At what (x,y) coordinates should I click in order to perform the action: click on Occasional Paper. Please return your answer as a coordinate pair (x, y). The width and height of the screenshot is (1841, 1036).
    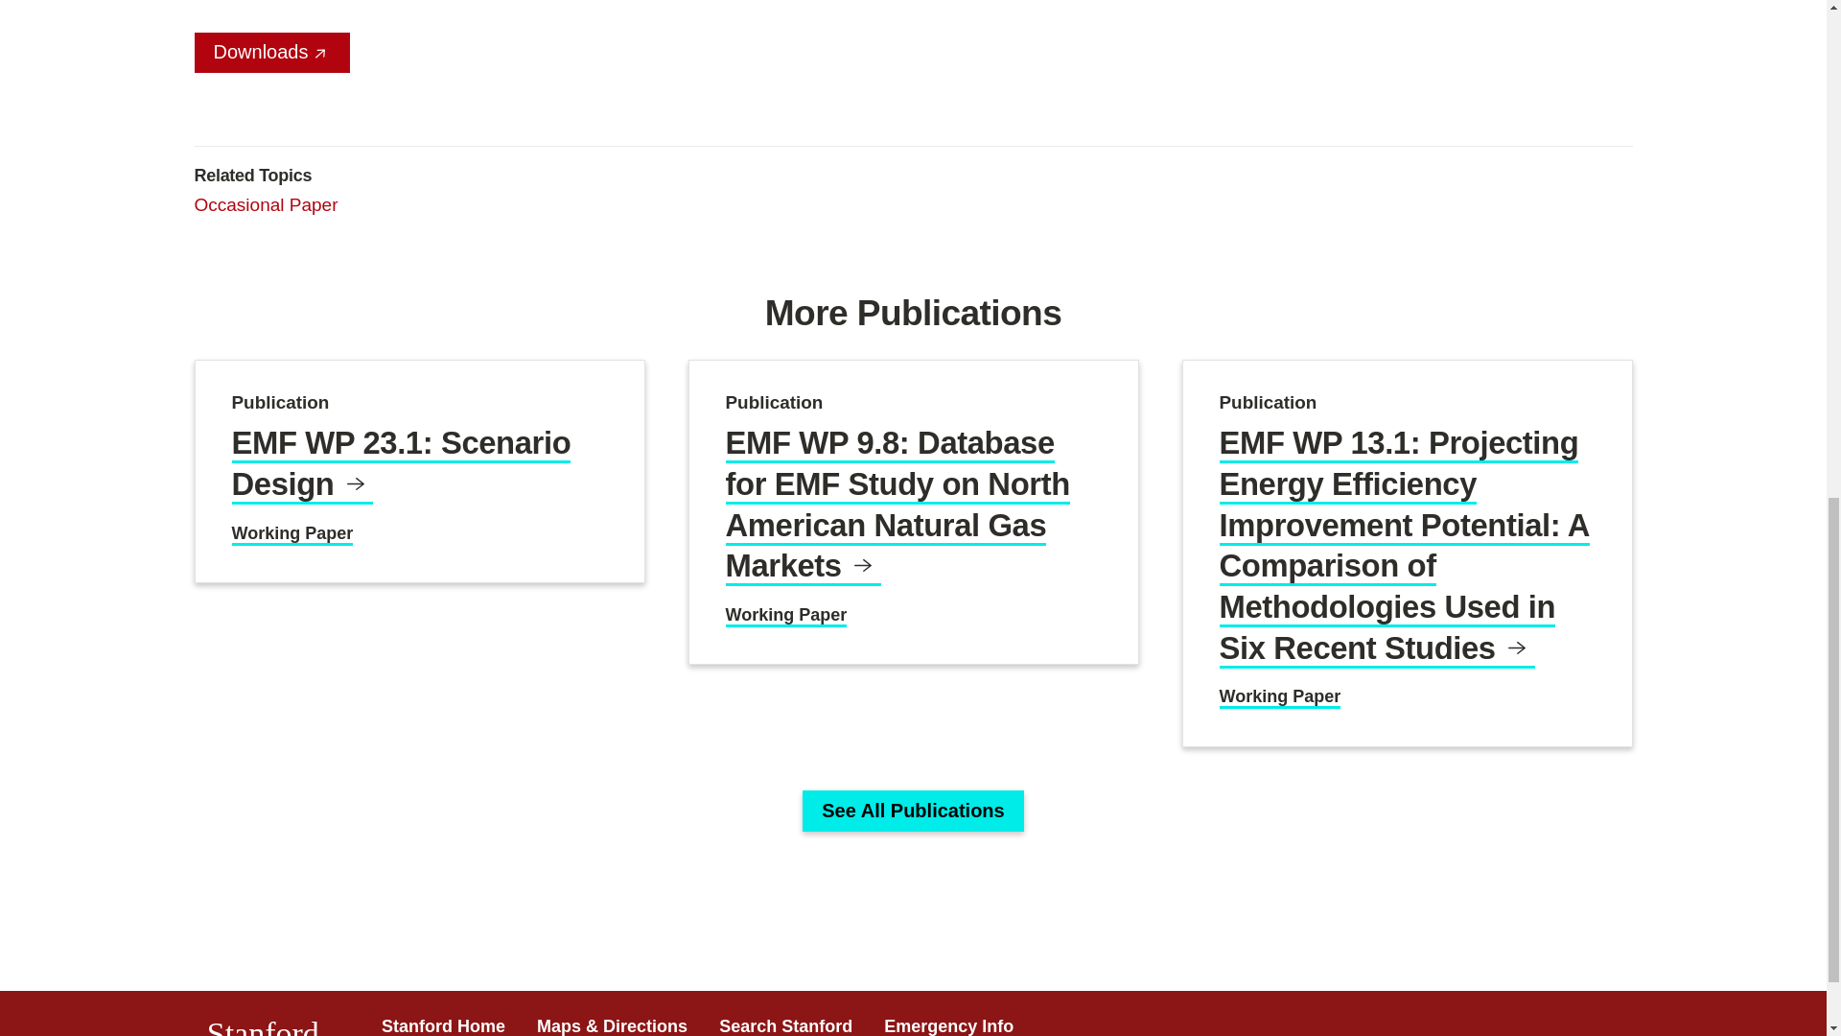
    Looking at the image, I should click on (265, 204).